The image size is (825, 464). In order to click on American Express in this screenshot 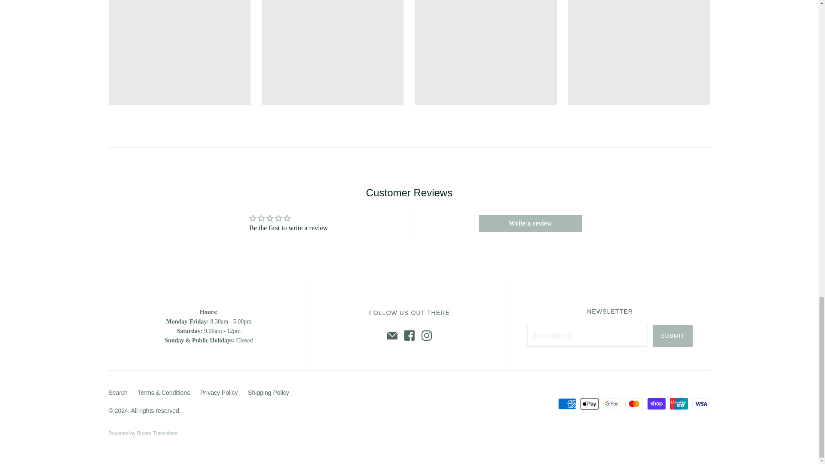, I will do `click(567, 404)`.